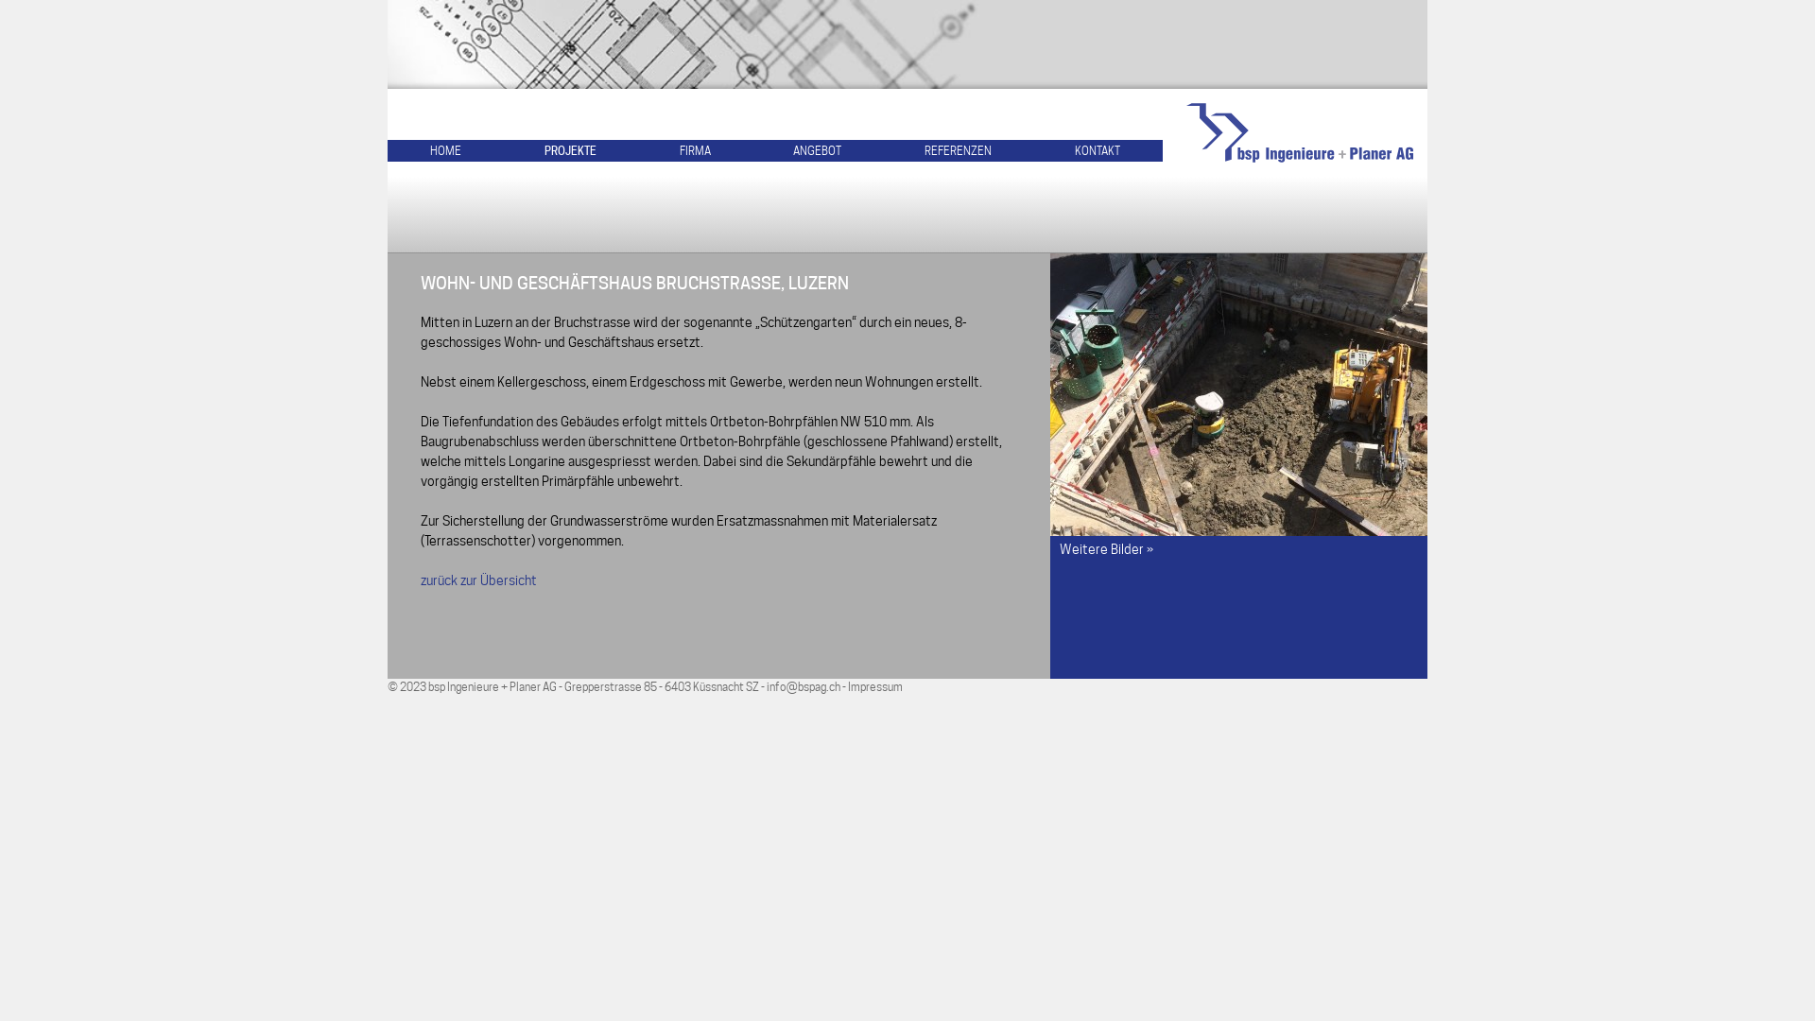 The height and width of the screenshot is (1021, 1815). I want to click on HOME, so click(445, 151).